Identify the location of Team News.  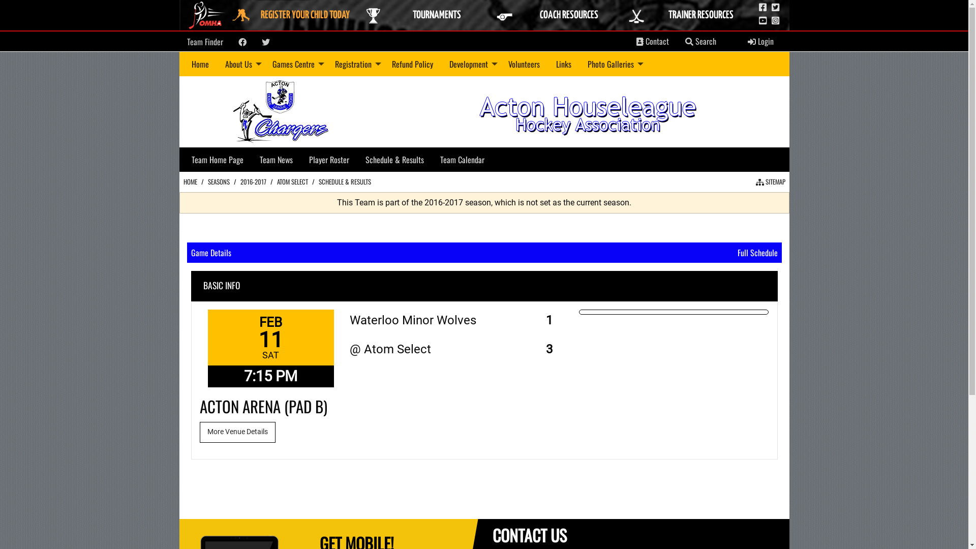
(276, 160).